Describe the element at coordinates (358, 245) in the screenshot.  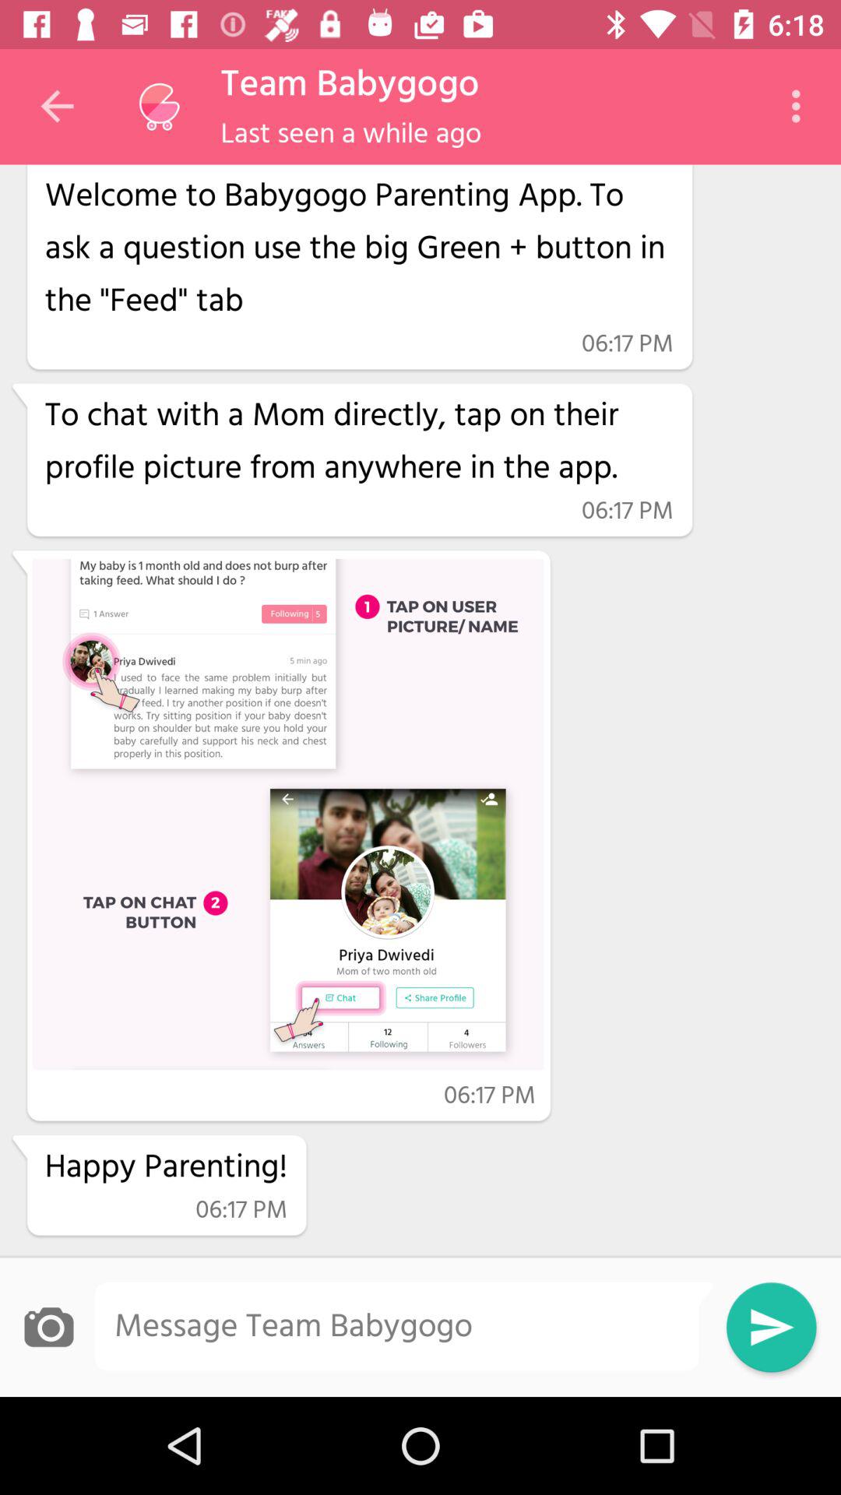
I see `turn on the hi app crawler item` at that location.